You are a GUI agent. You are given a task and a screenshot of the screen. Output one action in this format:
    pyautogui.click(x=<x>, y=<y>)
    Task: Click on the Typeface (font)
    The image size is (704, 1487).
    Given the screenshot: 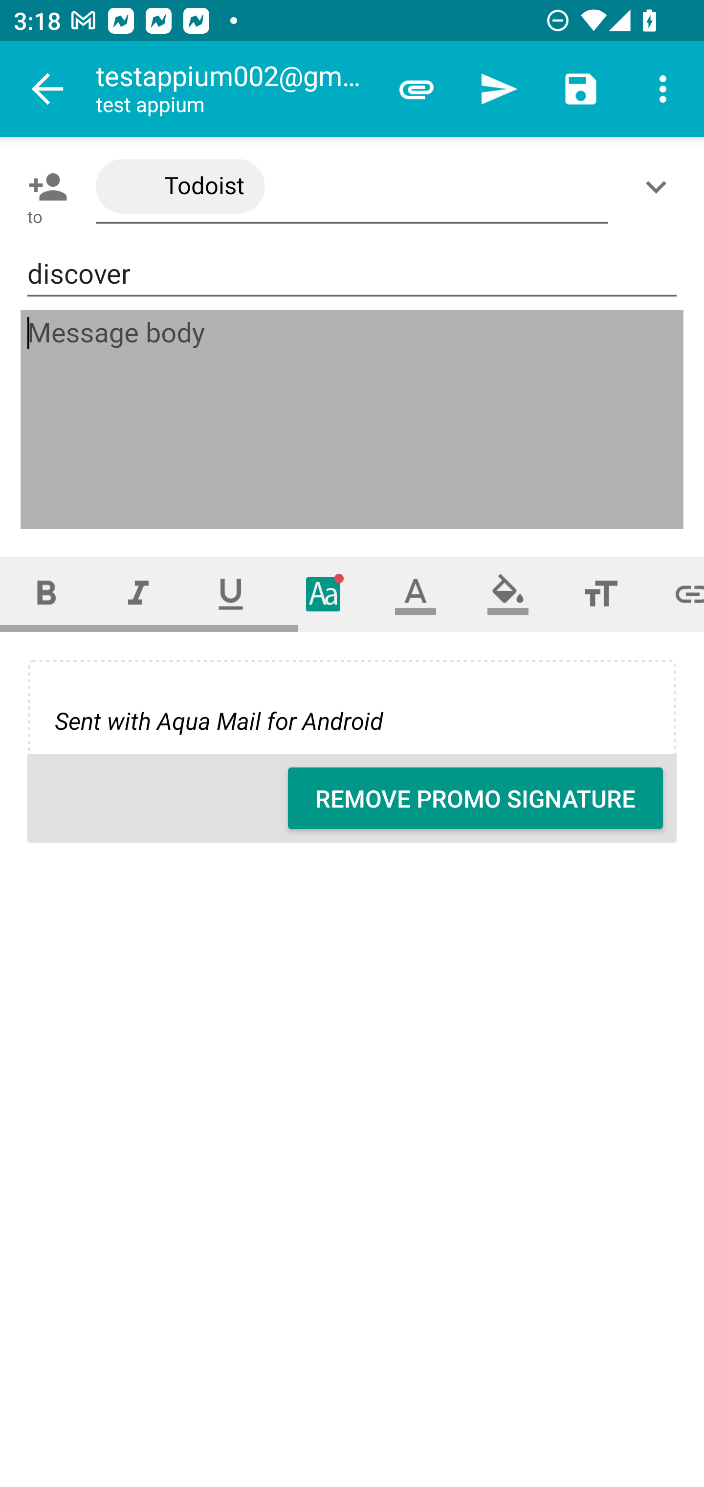 What is the action you would take?
    pyautogui.click(x=324, y=594)
    